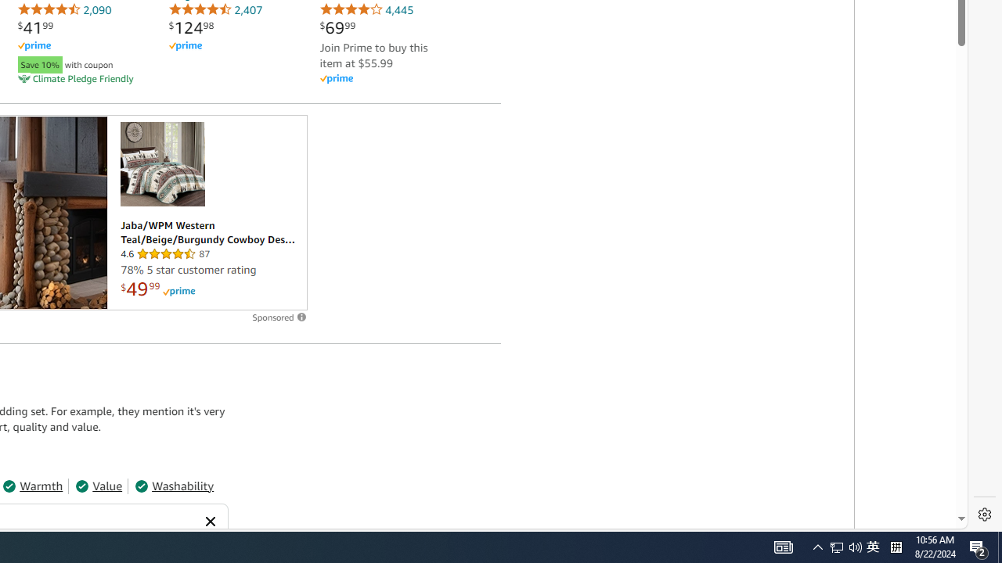  I want to click on Join Prime to buy this item at $55.99, so click(373, 55).